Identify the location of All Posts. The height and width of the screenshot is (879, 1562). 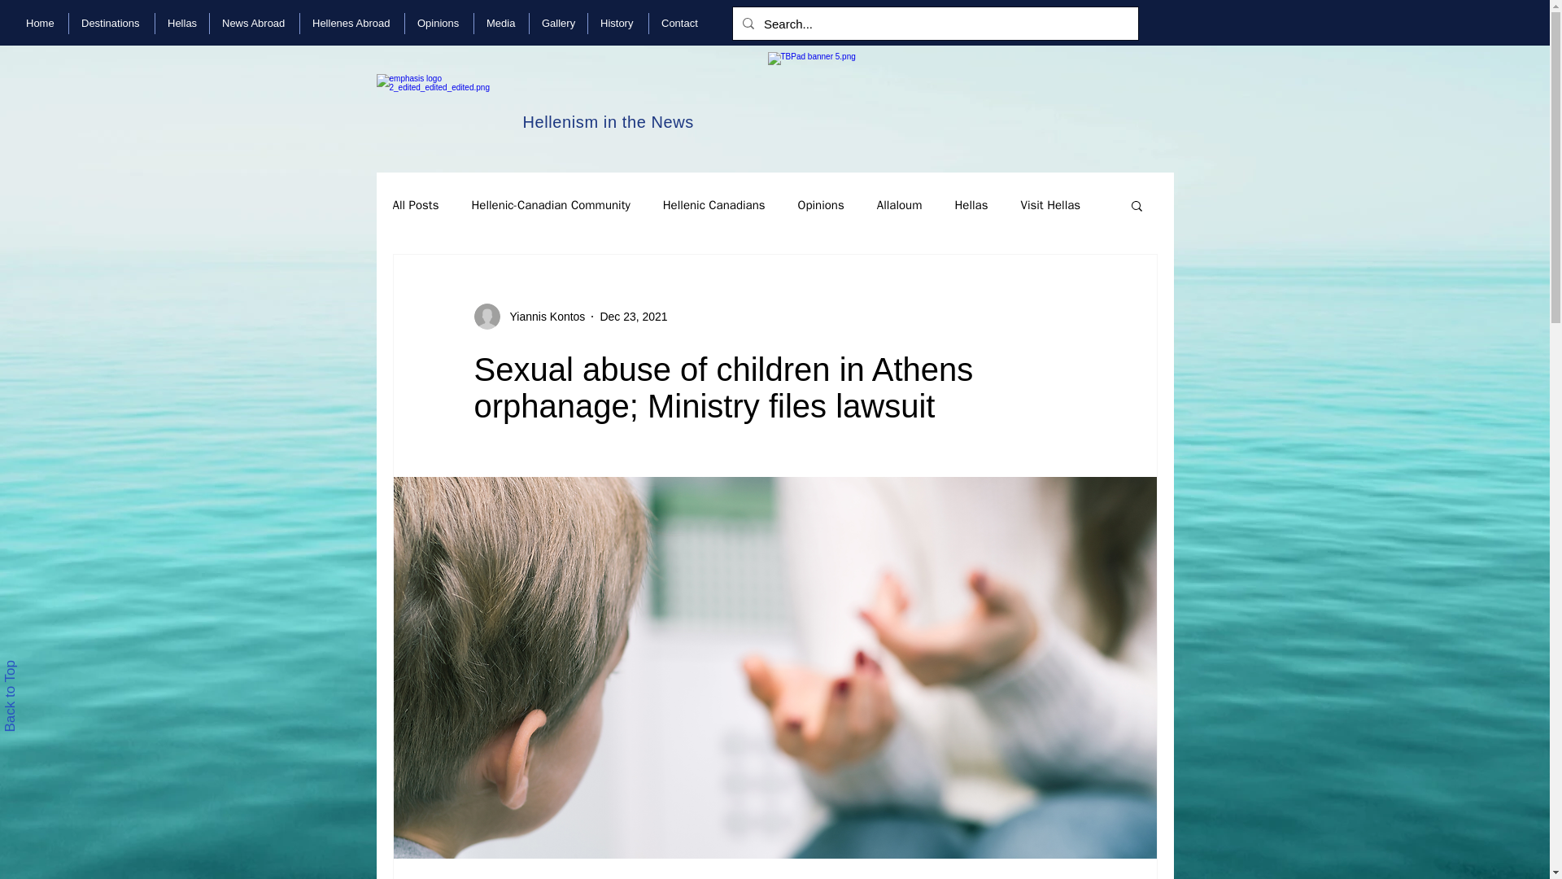
(415, 204).